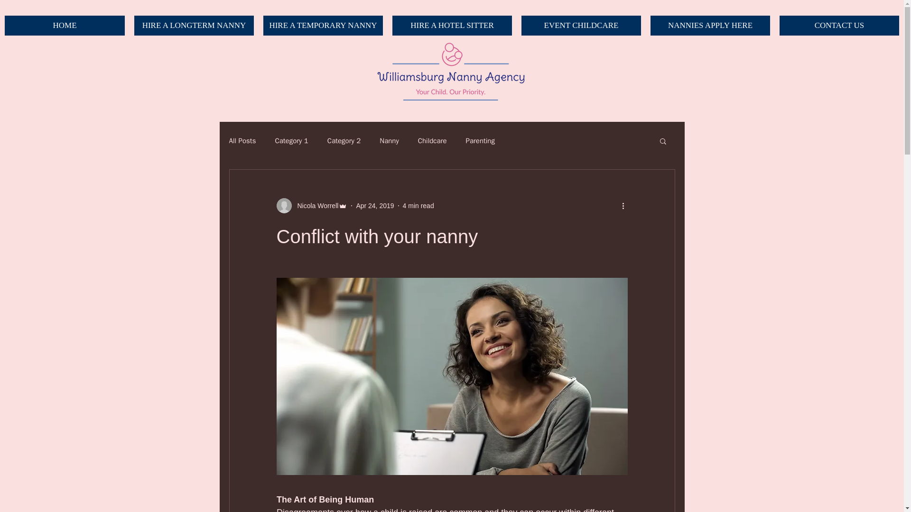 Image resolution: width=911 pixels, height=512 pixels. What do you see at coordinates (433, 141) in the screenshot?
I see `Childcare` at bounding box center [433, 141].